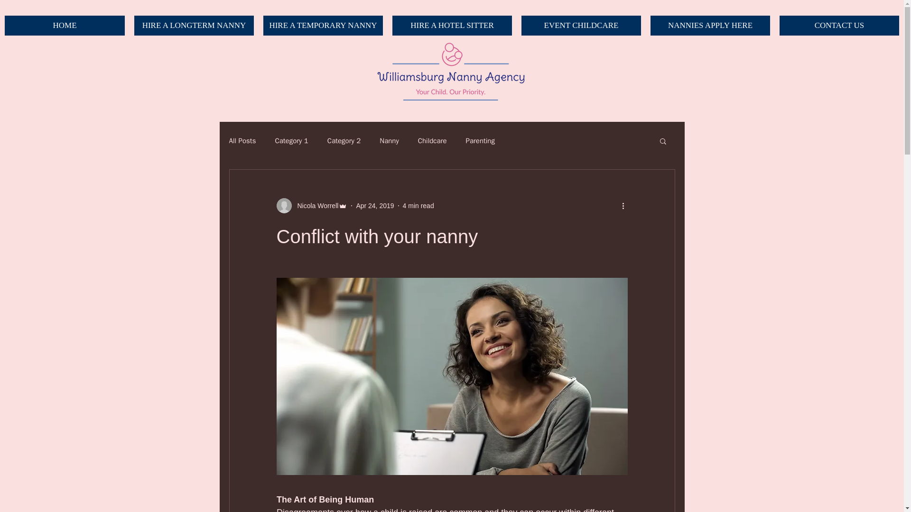 Image resolution: width=911 pixels, height=512 pixels. What do you see at coordinates (433, 141) in the screenshot?
I see `Childcare` at bounding box center [433, 141].